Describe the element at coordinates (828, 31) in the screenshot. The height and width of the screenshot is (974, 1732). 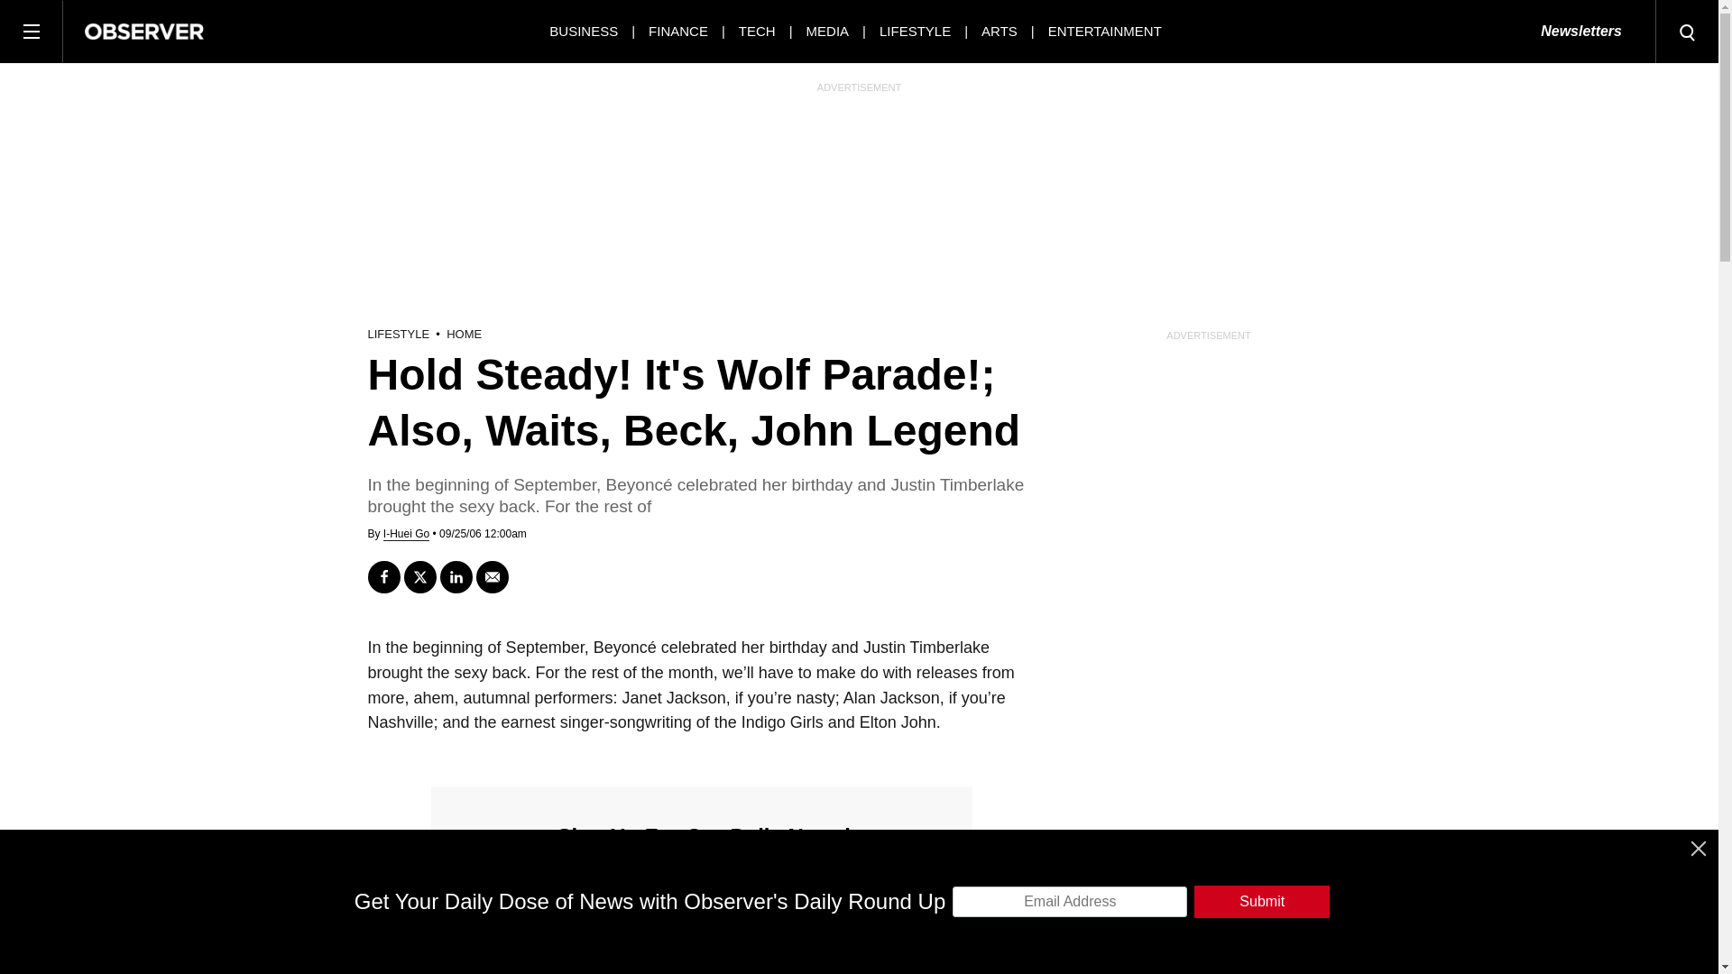
I see `MEDIA` at that location.